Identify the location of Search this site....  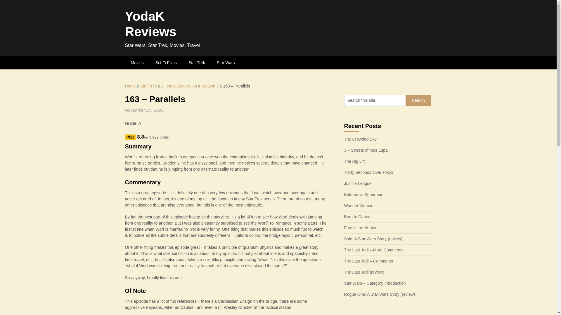
(375, 100).